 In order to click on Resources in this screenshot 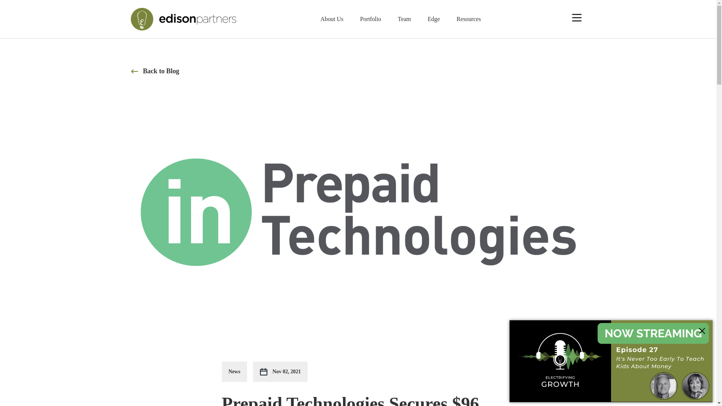, I will do `click(469, 19)`.